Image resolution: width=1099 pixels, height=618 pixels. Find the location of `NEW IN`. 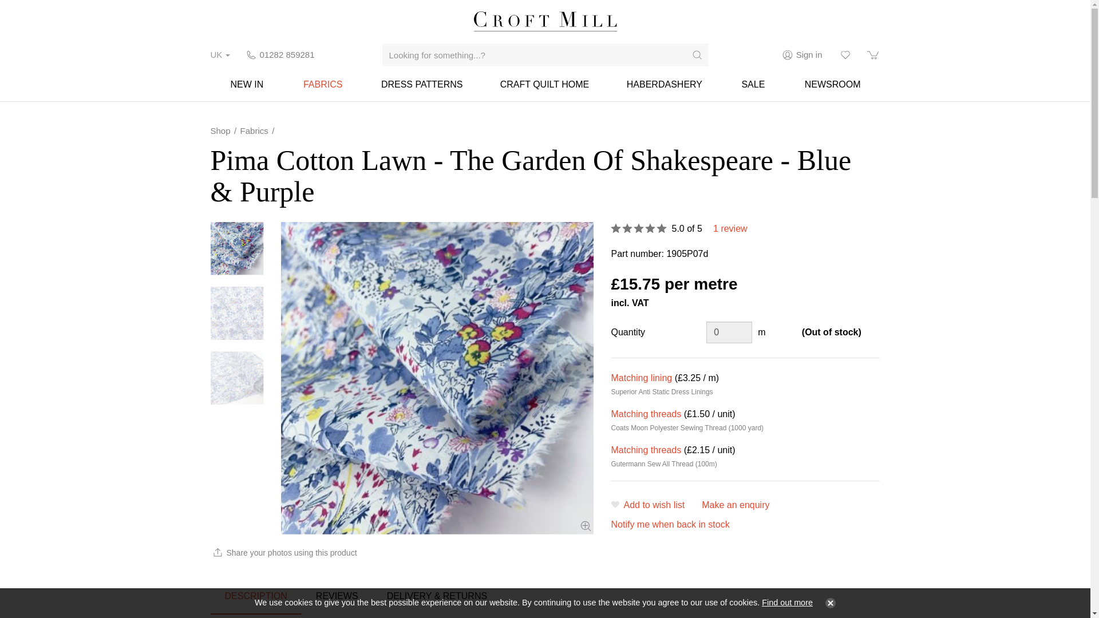

NEW IN is located at coordinates (247, 84).